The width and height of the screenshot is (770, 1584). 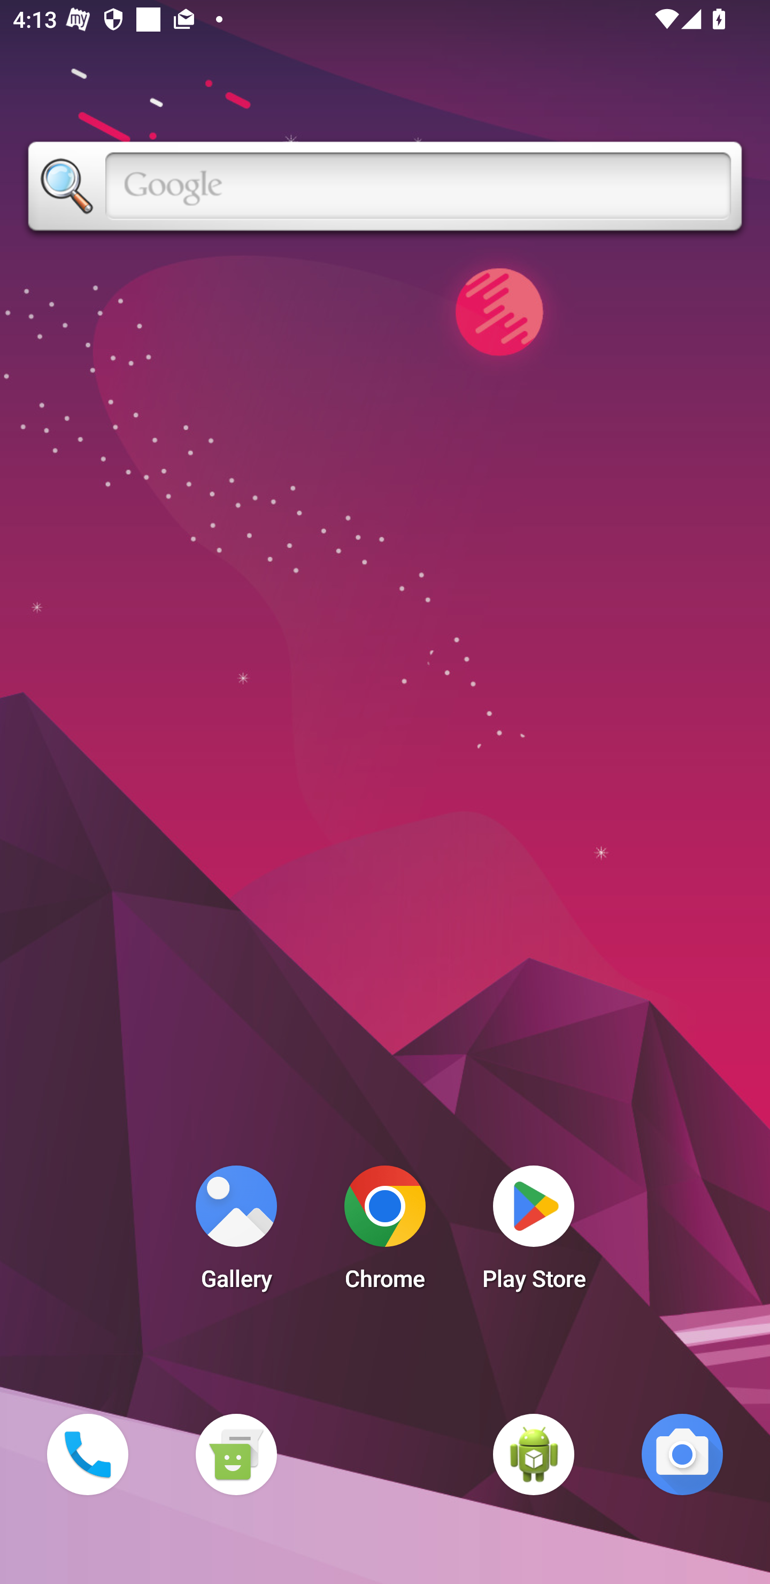 I want to click on Phone, so click(x=87, y=1454).